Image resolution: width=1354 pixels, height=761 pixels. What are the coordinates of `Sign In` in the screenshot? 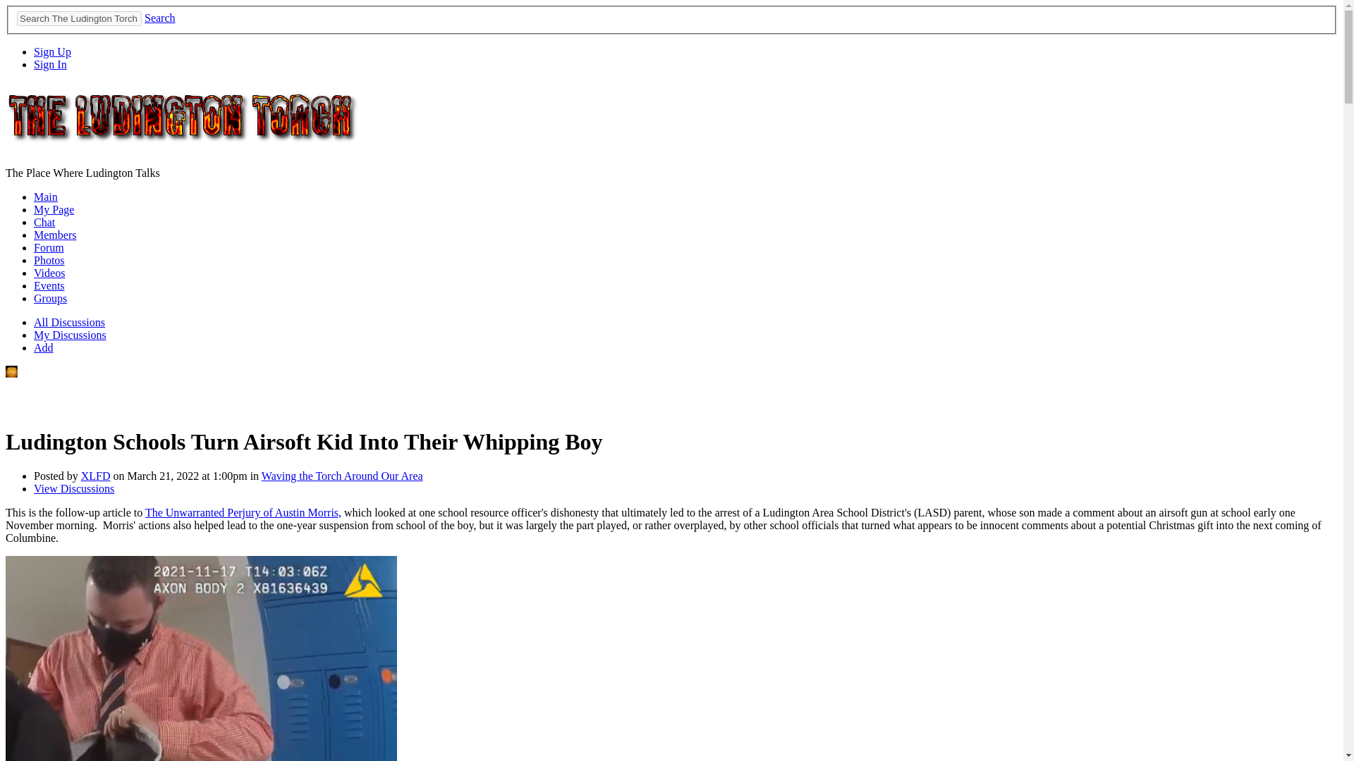 It's located at (50, 65).